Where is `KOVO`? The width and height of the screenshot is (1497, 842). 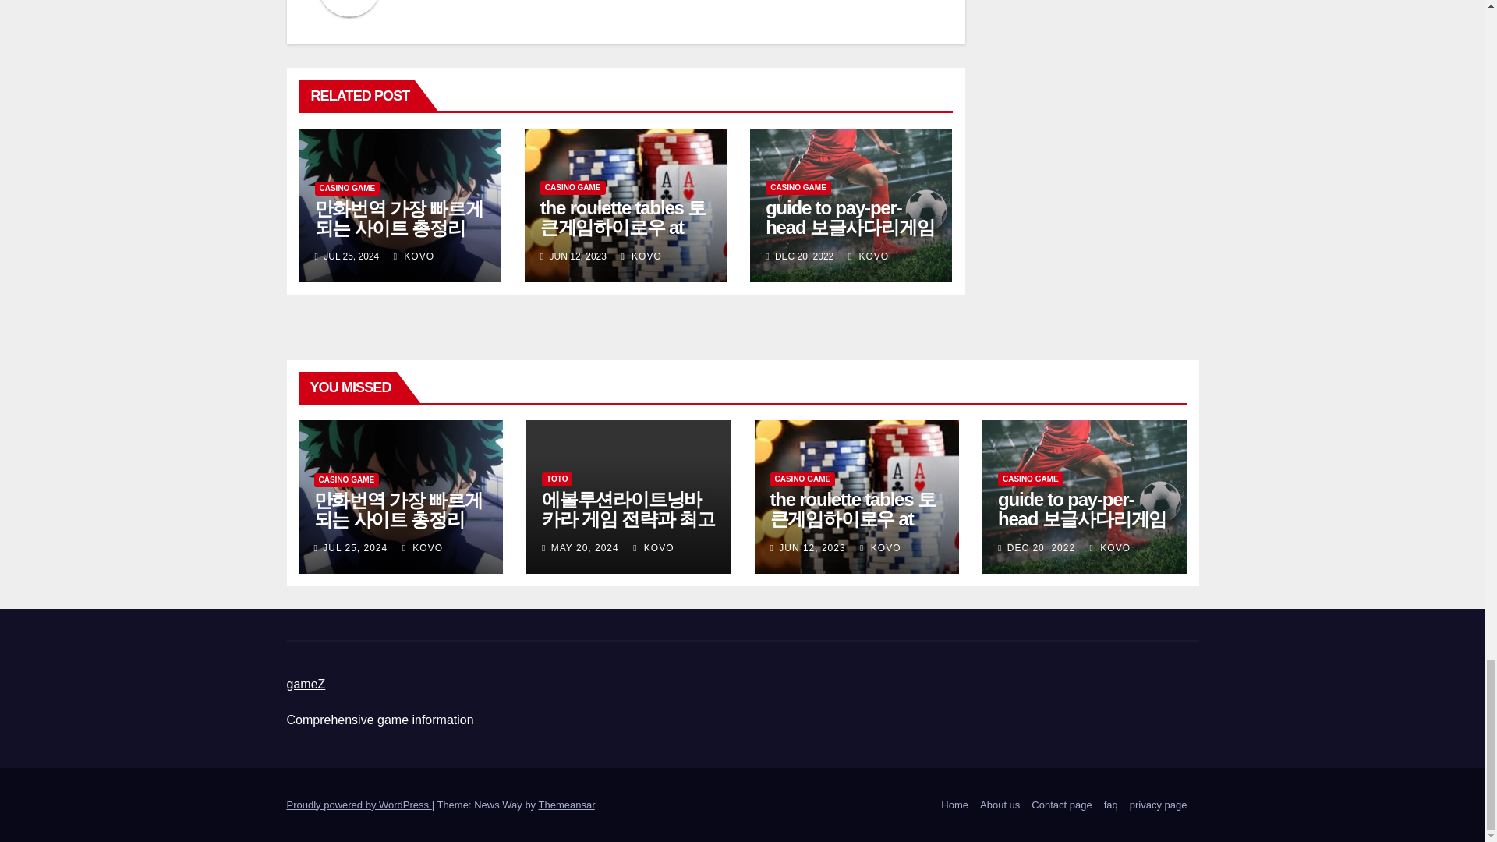 KOVO is located at coordinates (641, 256).